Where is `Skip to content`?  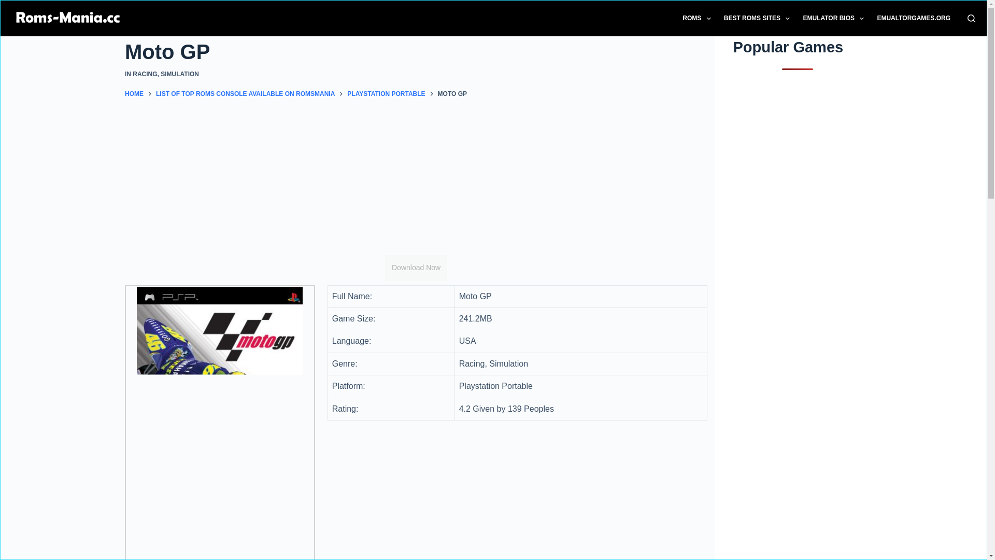 Skip to content is located at coordinates (10, 5).